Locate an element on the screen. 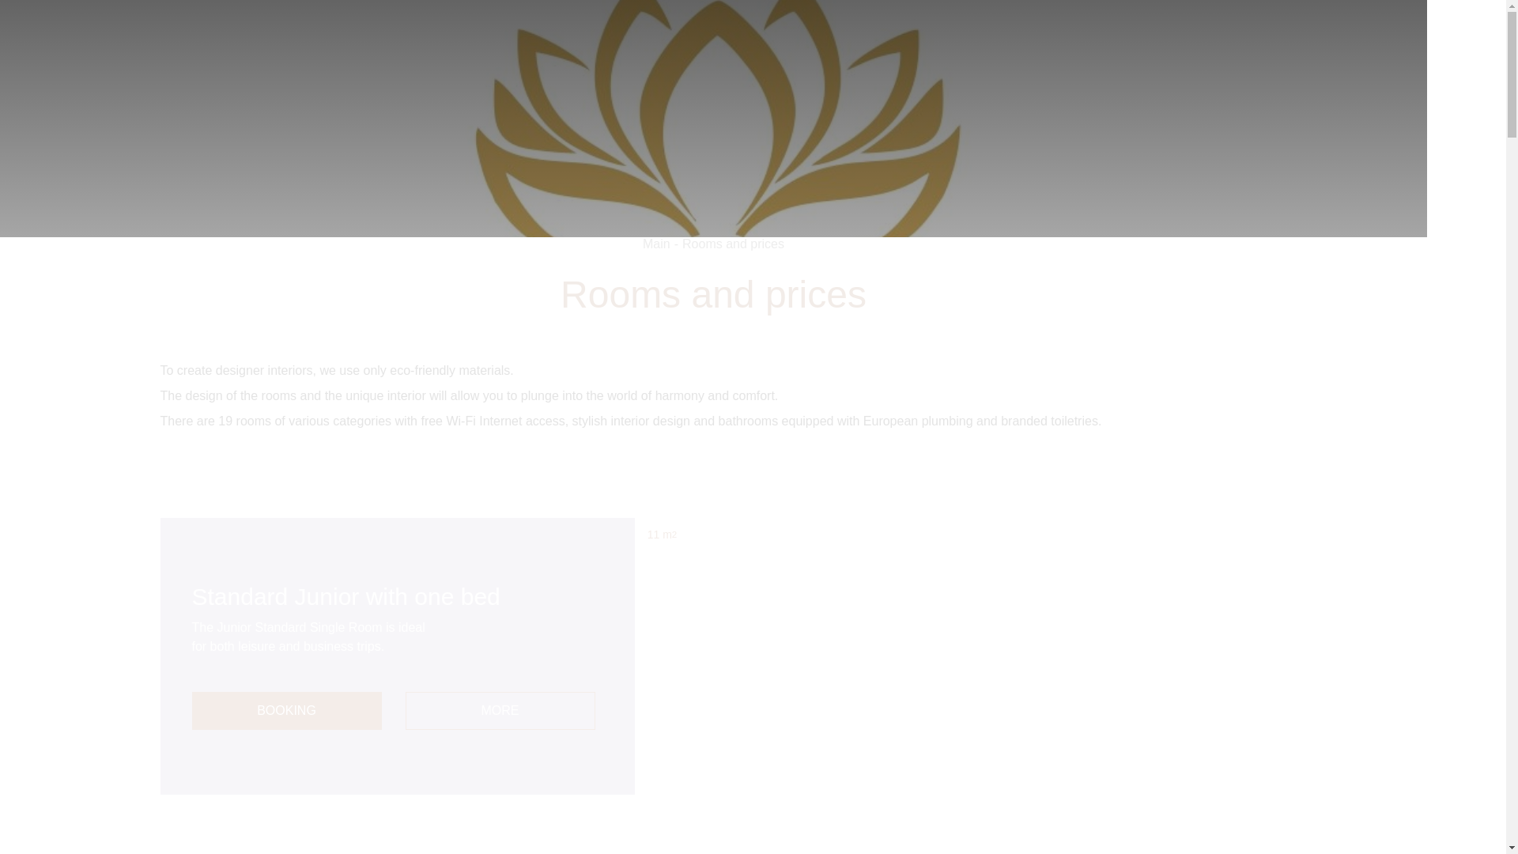 This screenshot has width=1518, height=854. BOOKING is located at coordinates (285, 710).